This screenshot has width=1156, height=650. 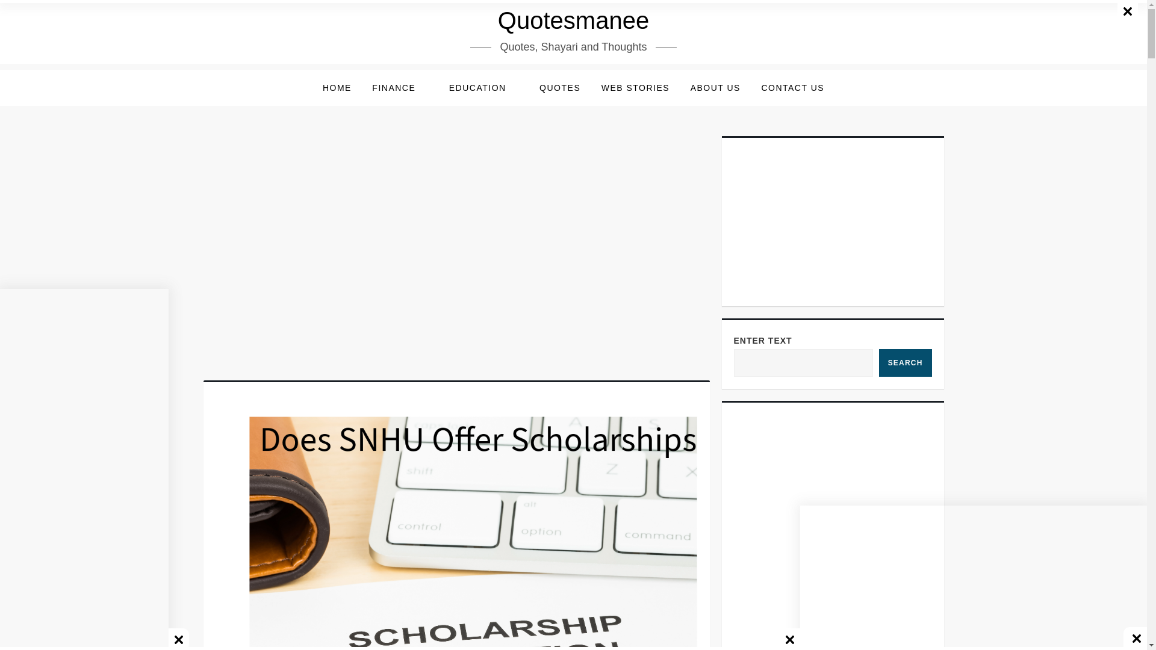 What do you see at coordinates (573, 20) in the screenshot?
I see `Quotesmanee` at bounding box center [573, 20].